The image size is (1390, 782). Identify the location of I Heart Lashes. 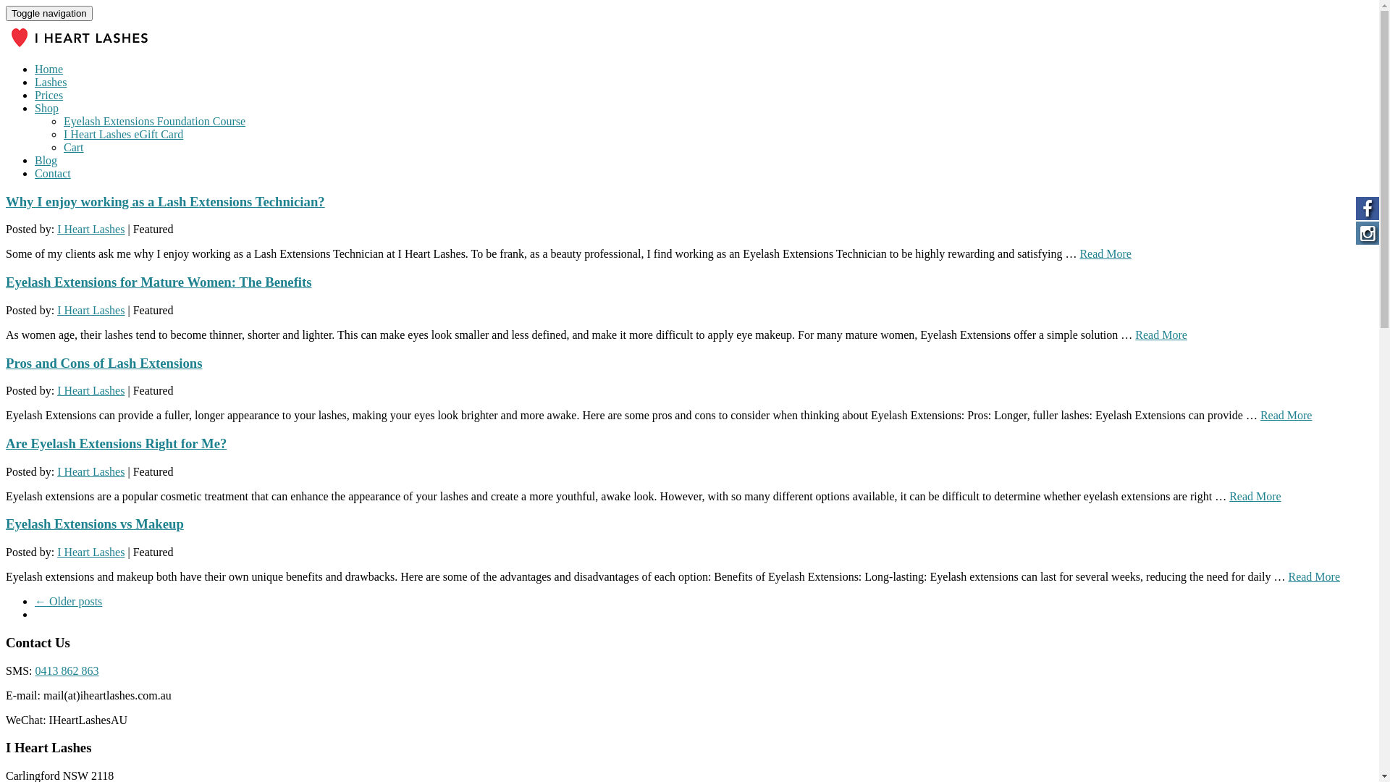
(91, 552).